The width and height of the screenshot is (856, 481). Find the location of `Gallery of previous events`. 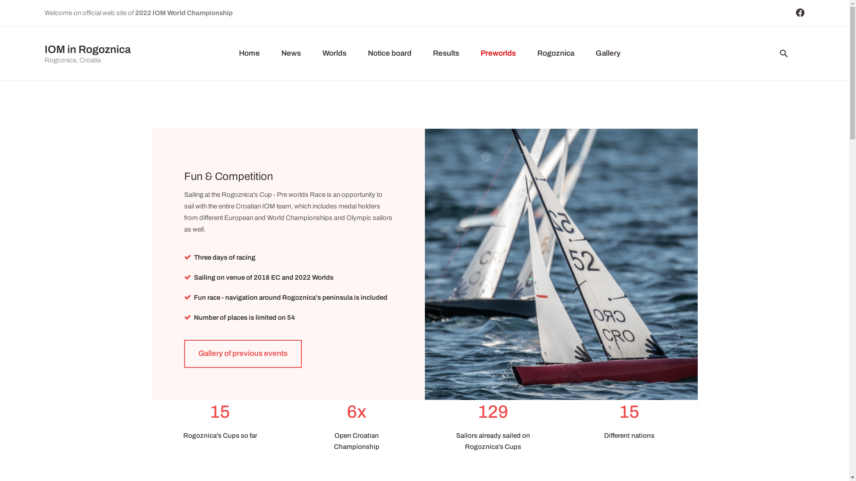

Gallery of previous events is located at coordinates (243, 354).